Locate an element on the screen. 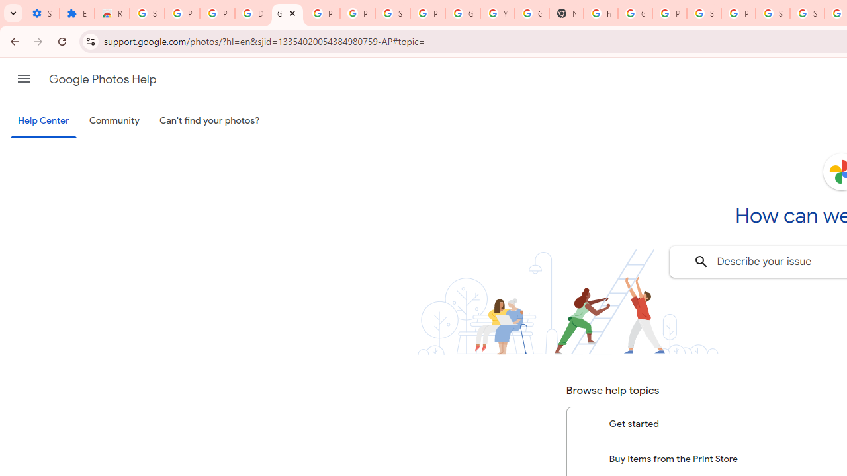  Reviews: Helix Fruit Jump Arcade Game is located at coordinates (112, 13).